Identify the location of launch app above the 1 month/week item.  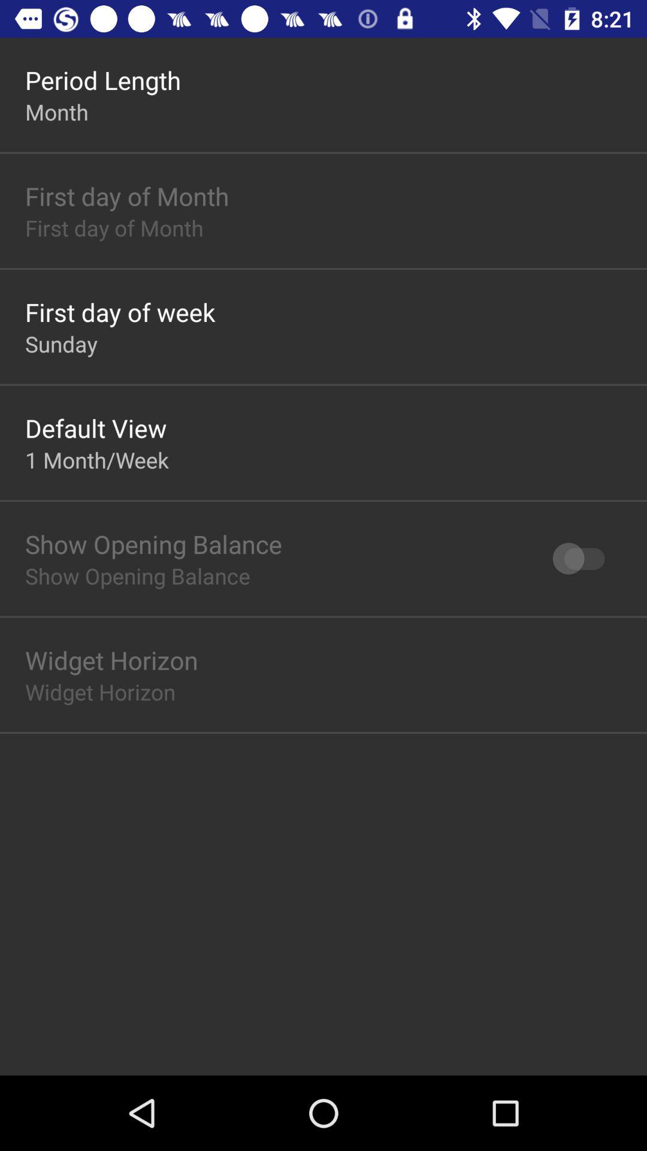
(96, 428).